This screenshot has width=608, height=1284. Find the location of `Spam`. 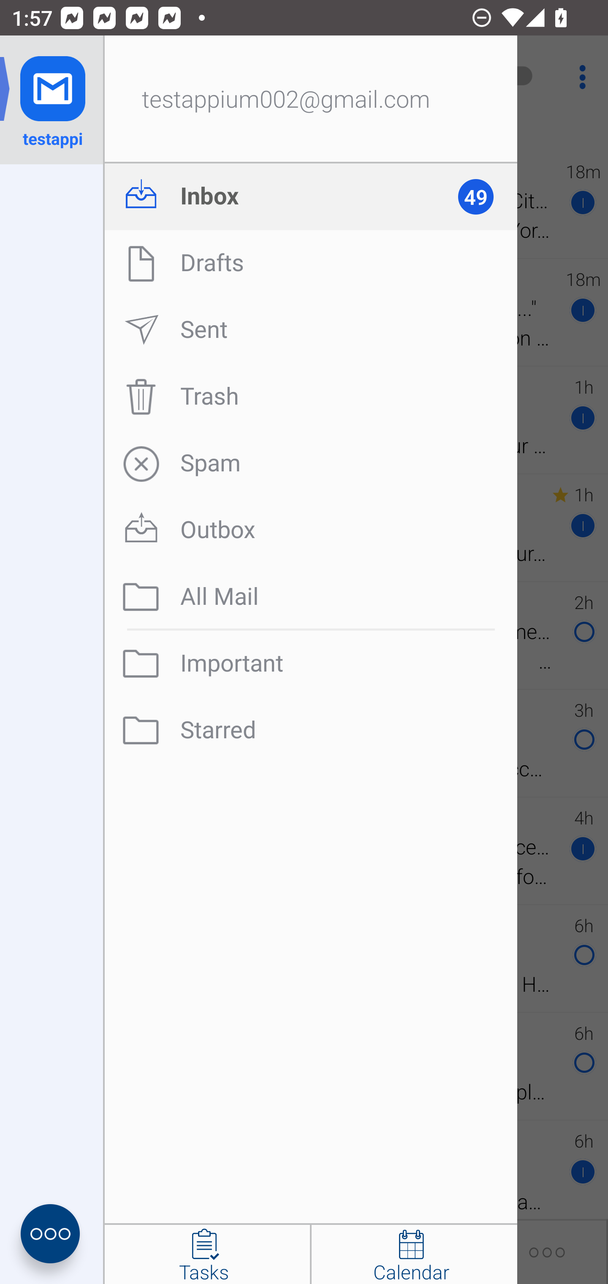

Spam is located at coordinates (311, 463).